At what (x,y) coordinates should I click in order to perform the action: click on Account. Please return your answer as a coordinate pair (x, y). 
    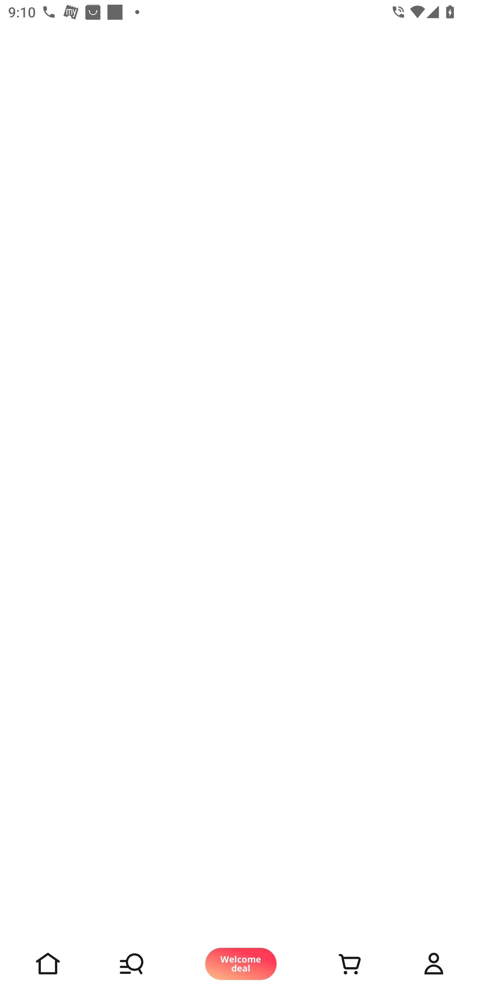
    Looking at the image, I should click on (434, 964).